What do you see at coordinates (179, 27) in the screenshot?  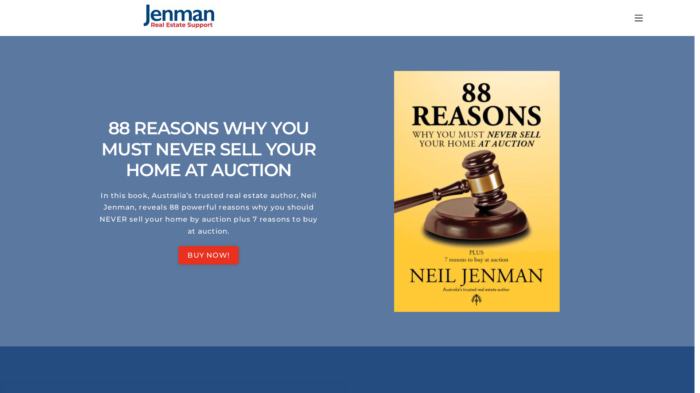 I see `Jenman Support` at bounding box center [179, 27].